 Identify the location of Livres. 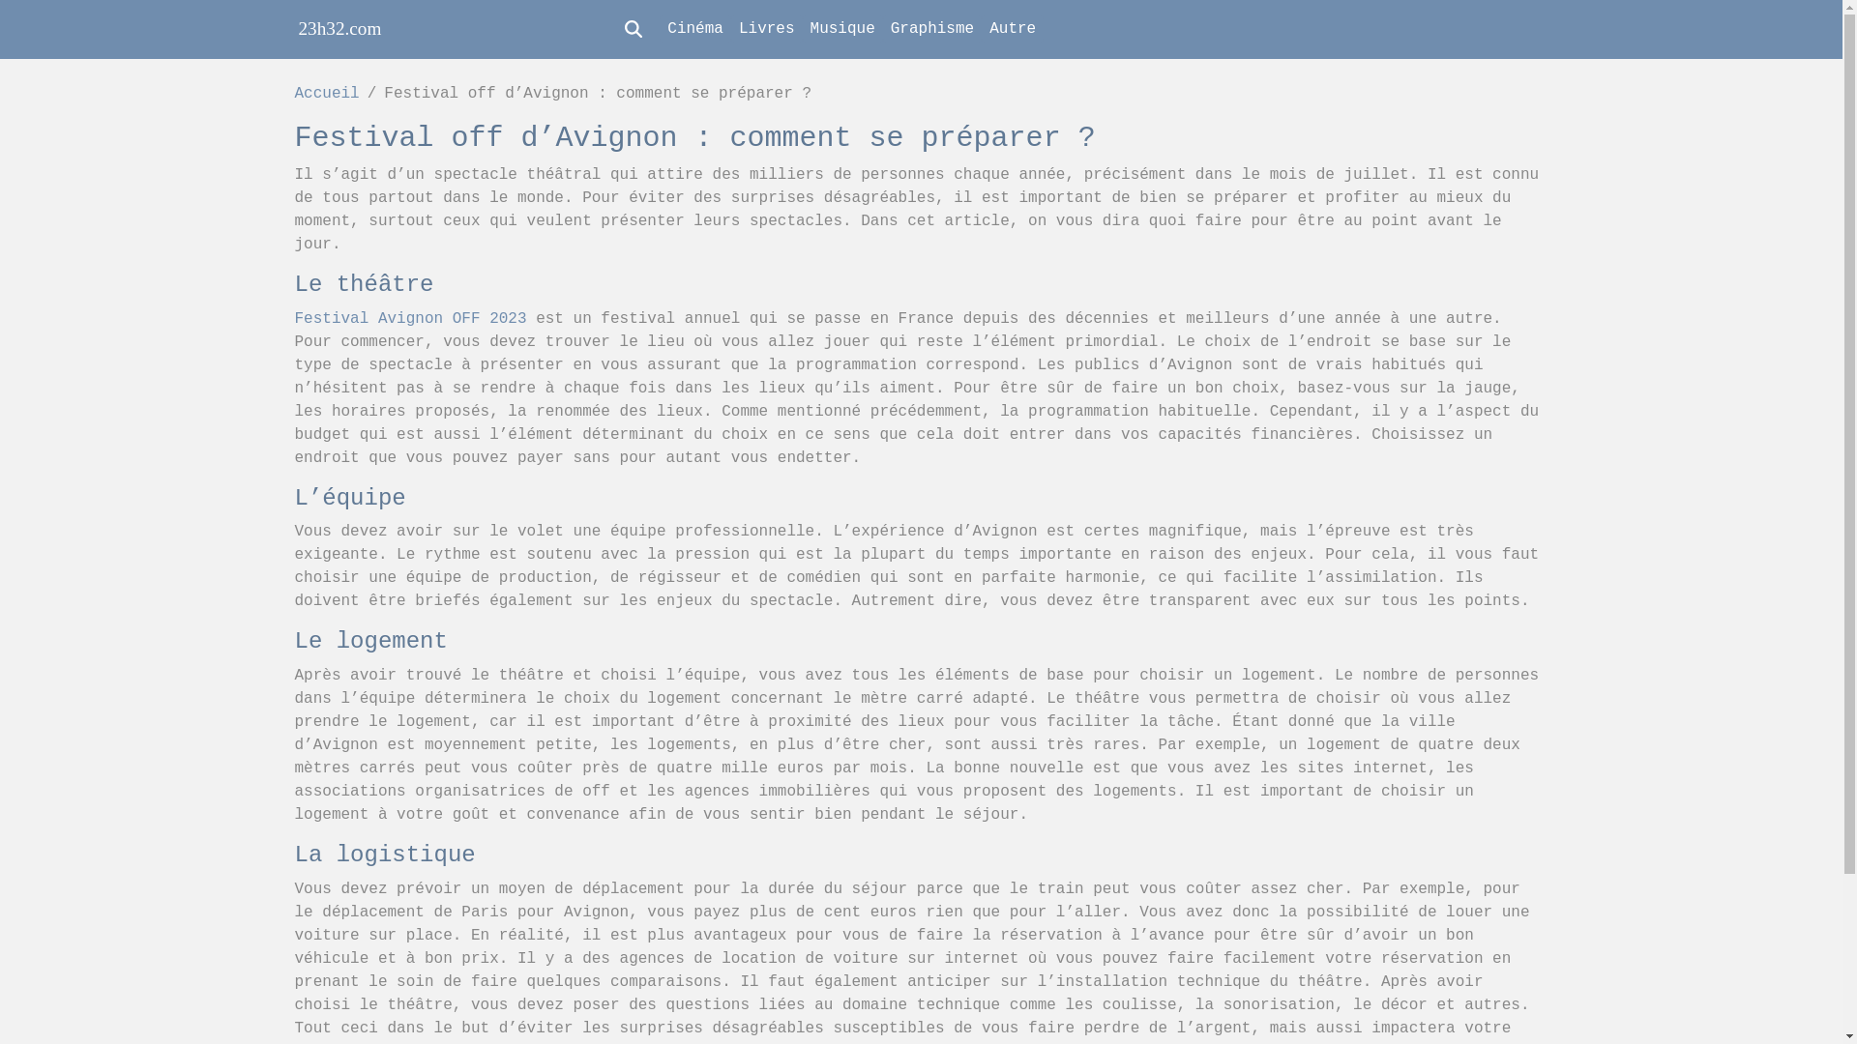
(767, 29).